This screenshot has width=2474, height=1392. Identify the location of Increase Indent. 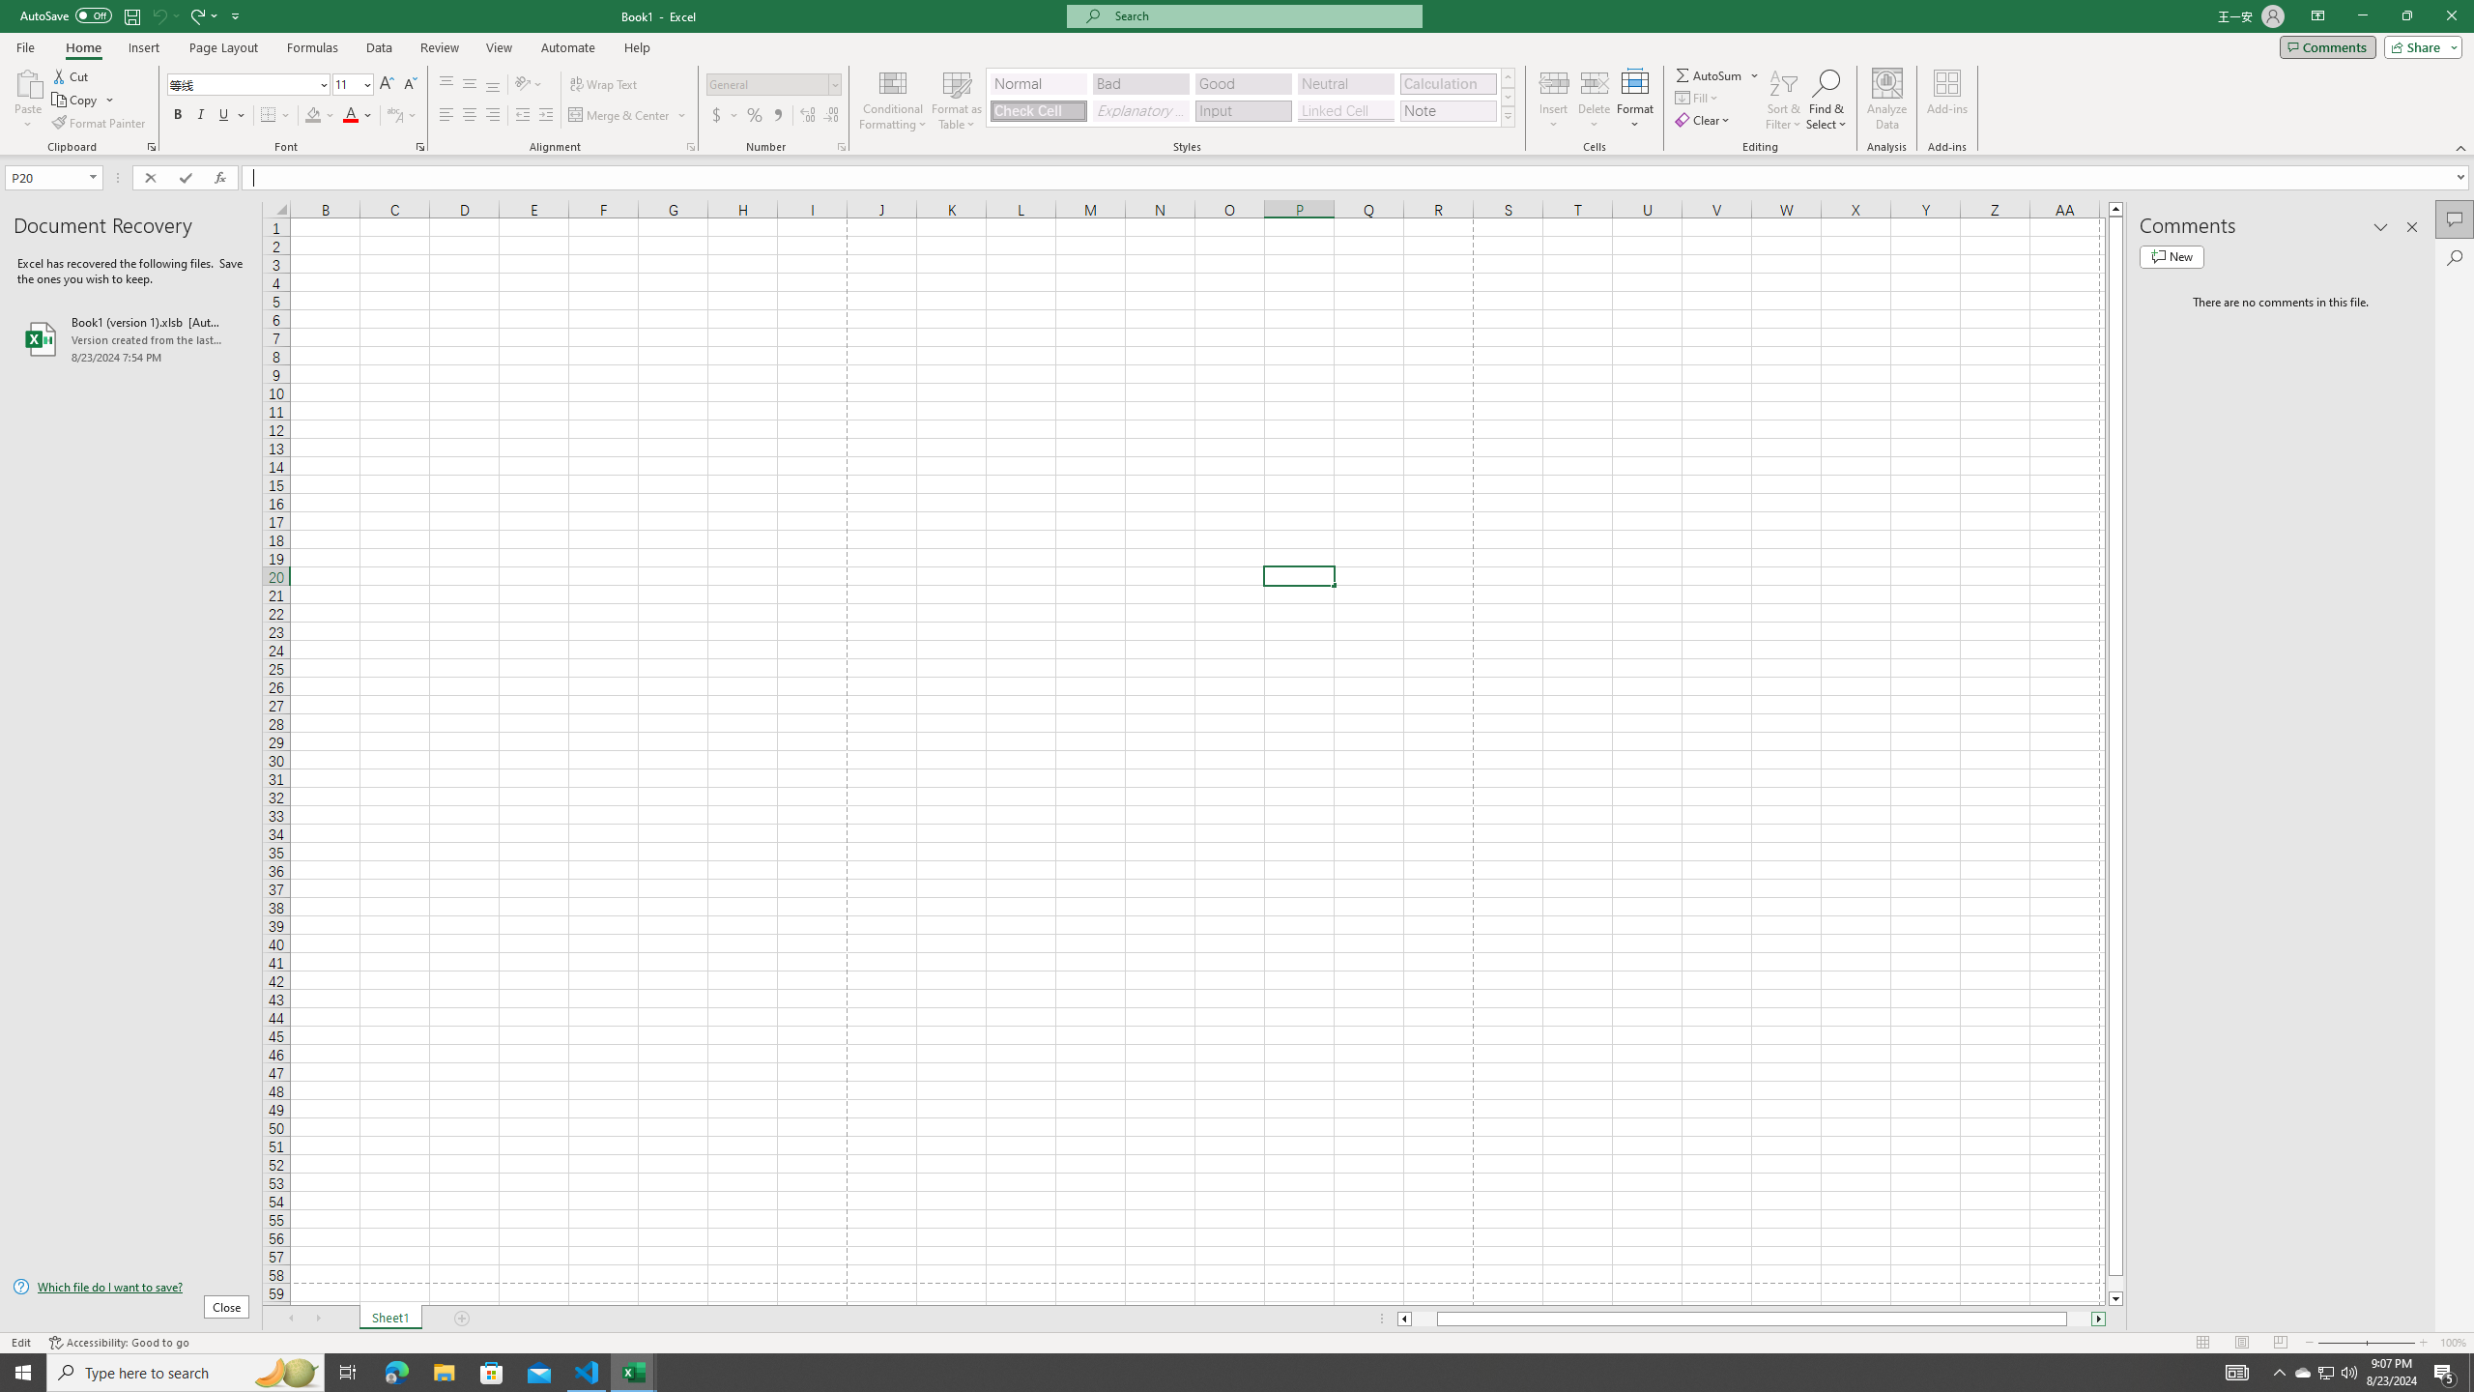
(545, 116).